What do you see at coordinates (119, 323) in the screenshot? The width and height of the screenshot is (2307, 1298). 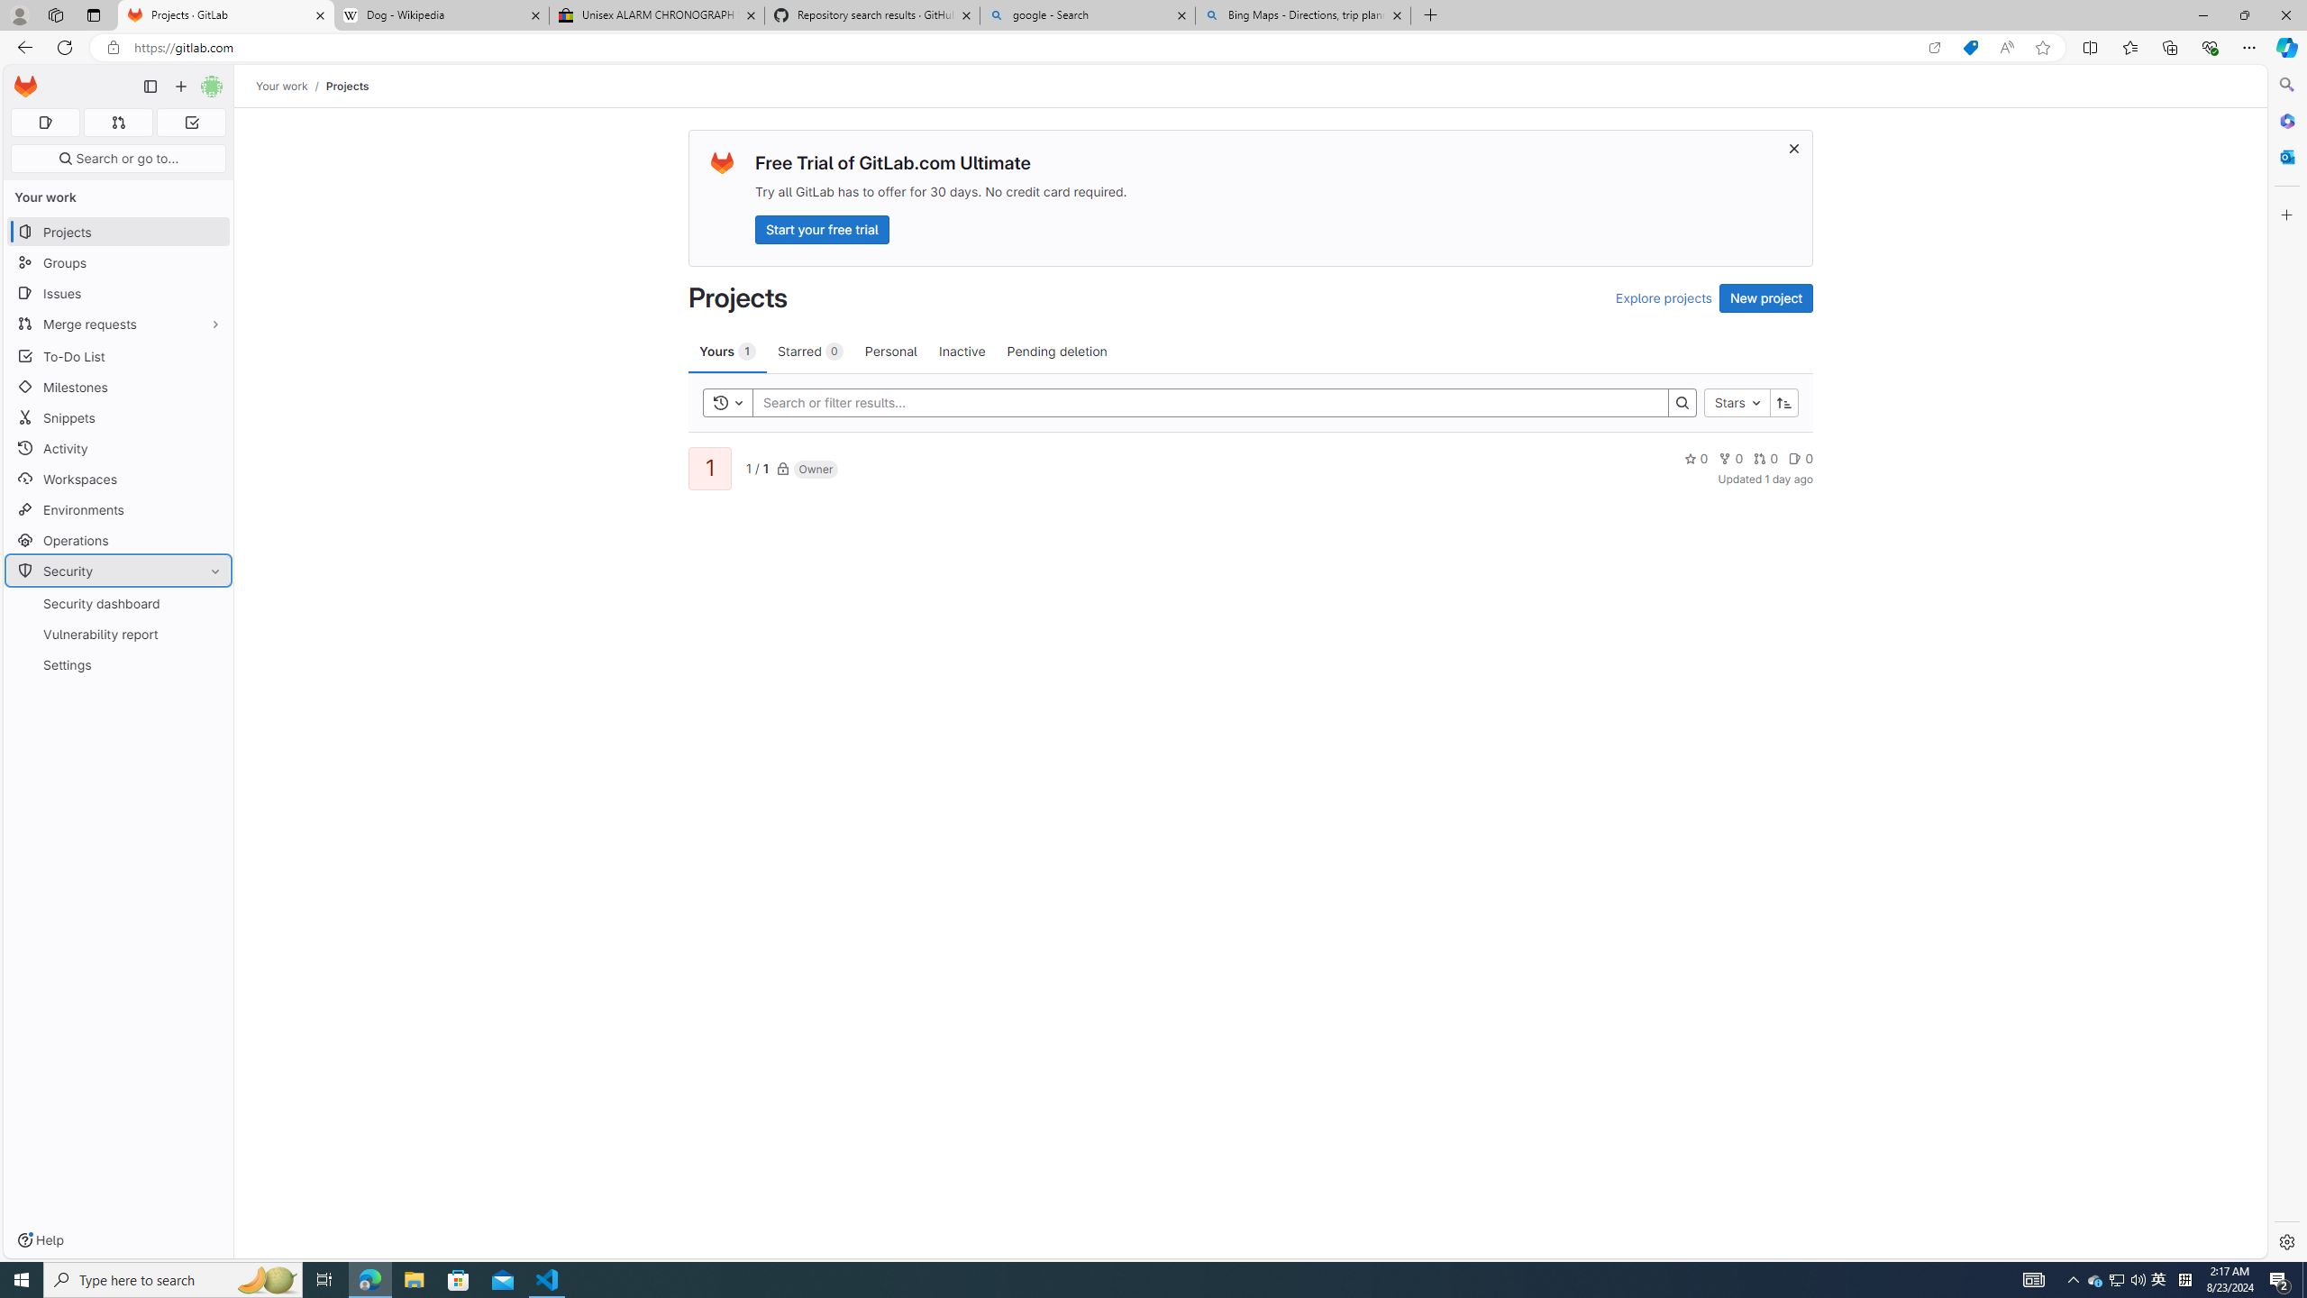 I see `Merge requests` at bounding box center [119, 323].